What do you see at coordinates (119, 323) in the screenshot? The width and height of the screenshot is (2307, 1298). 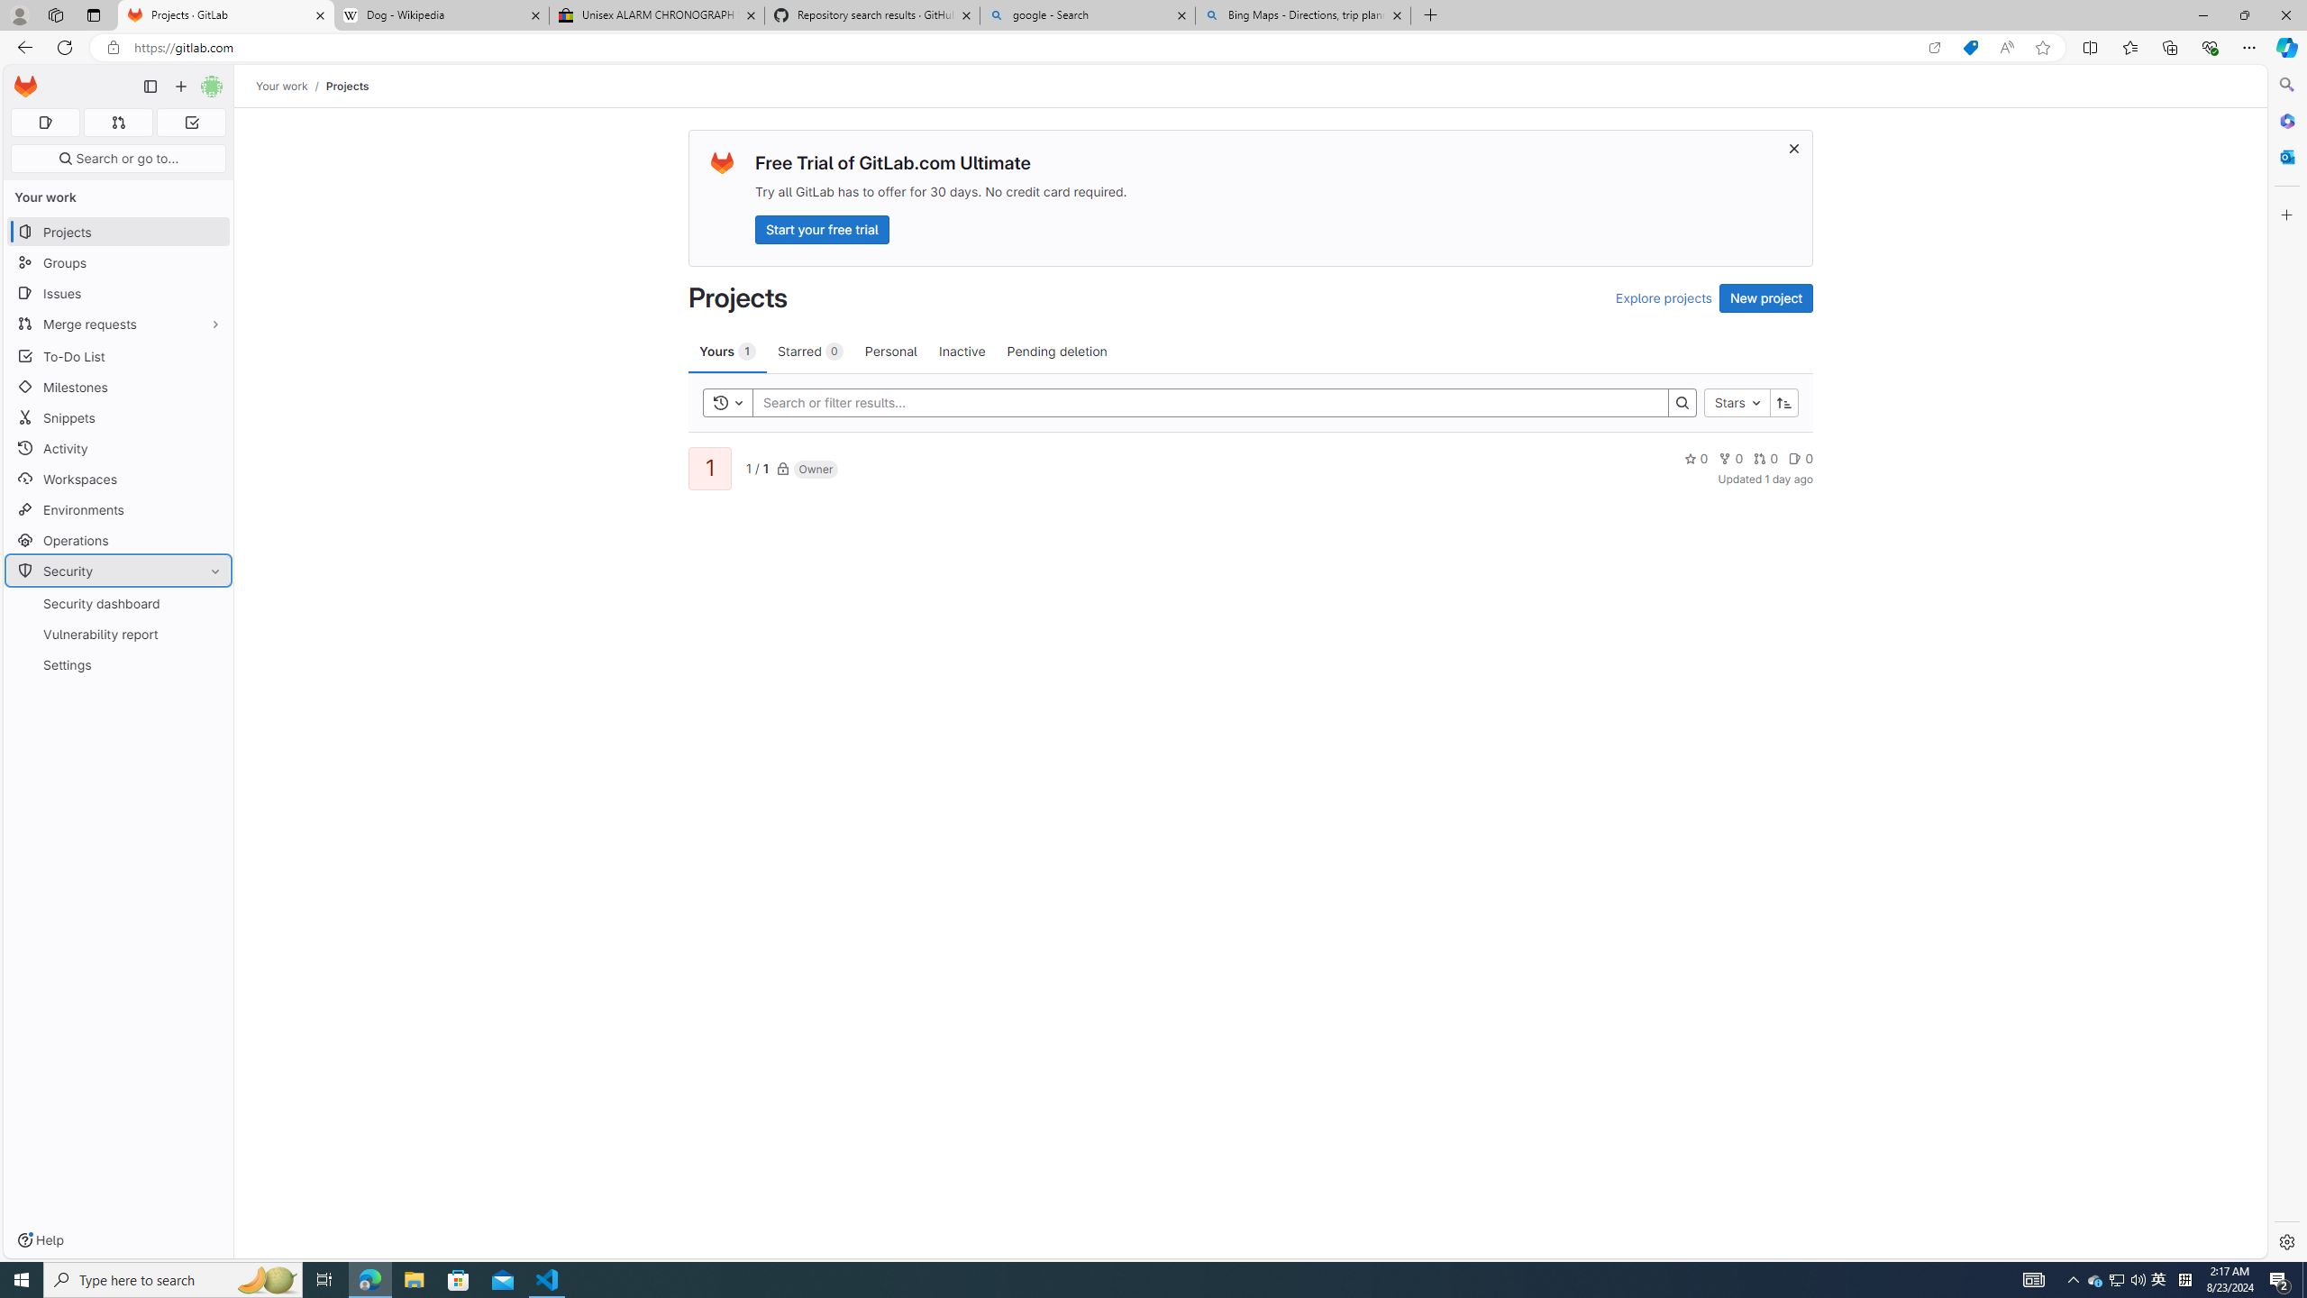 I see `Merge requests` at bounding box center [119, 323].